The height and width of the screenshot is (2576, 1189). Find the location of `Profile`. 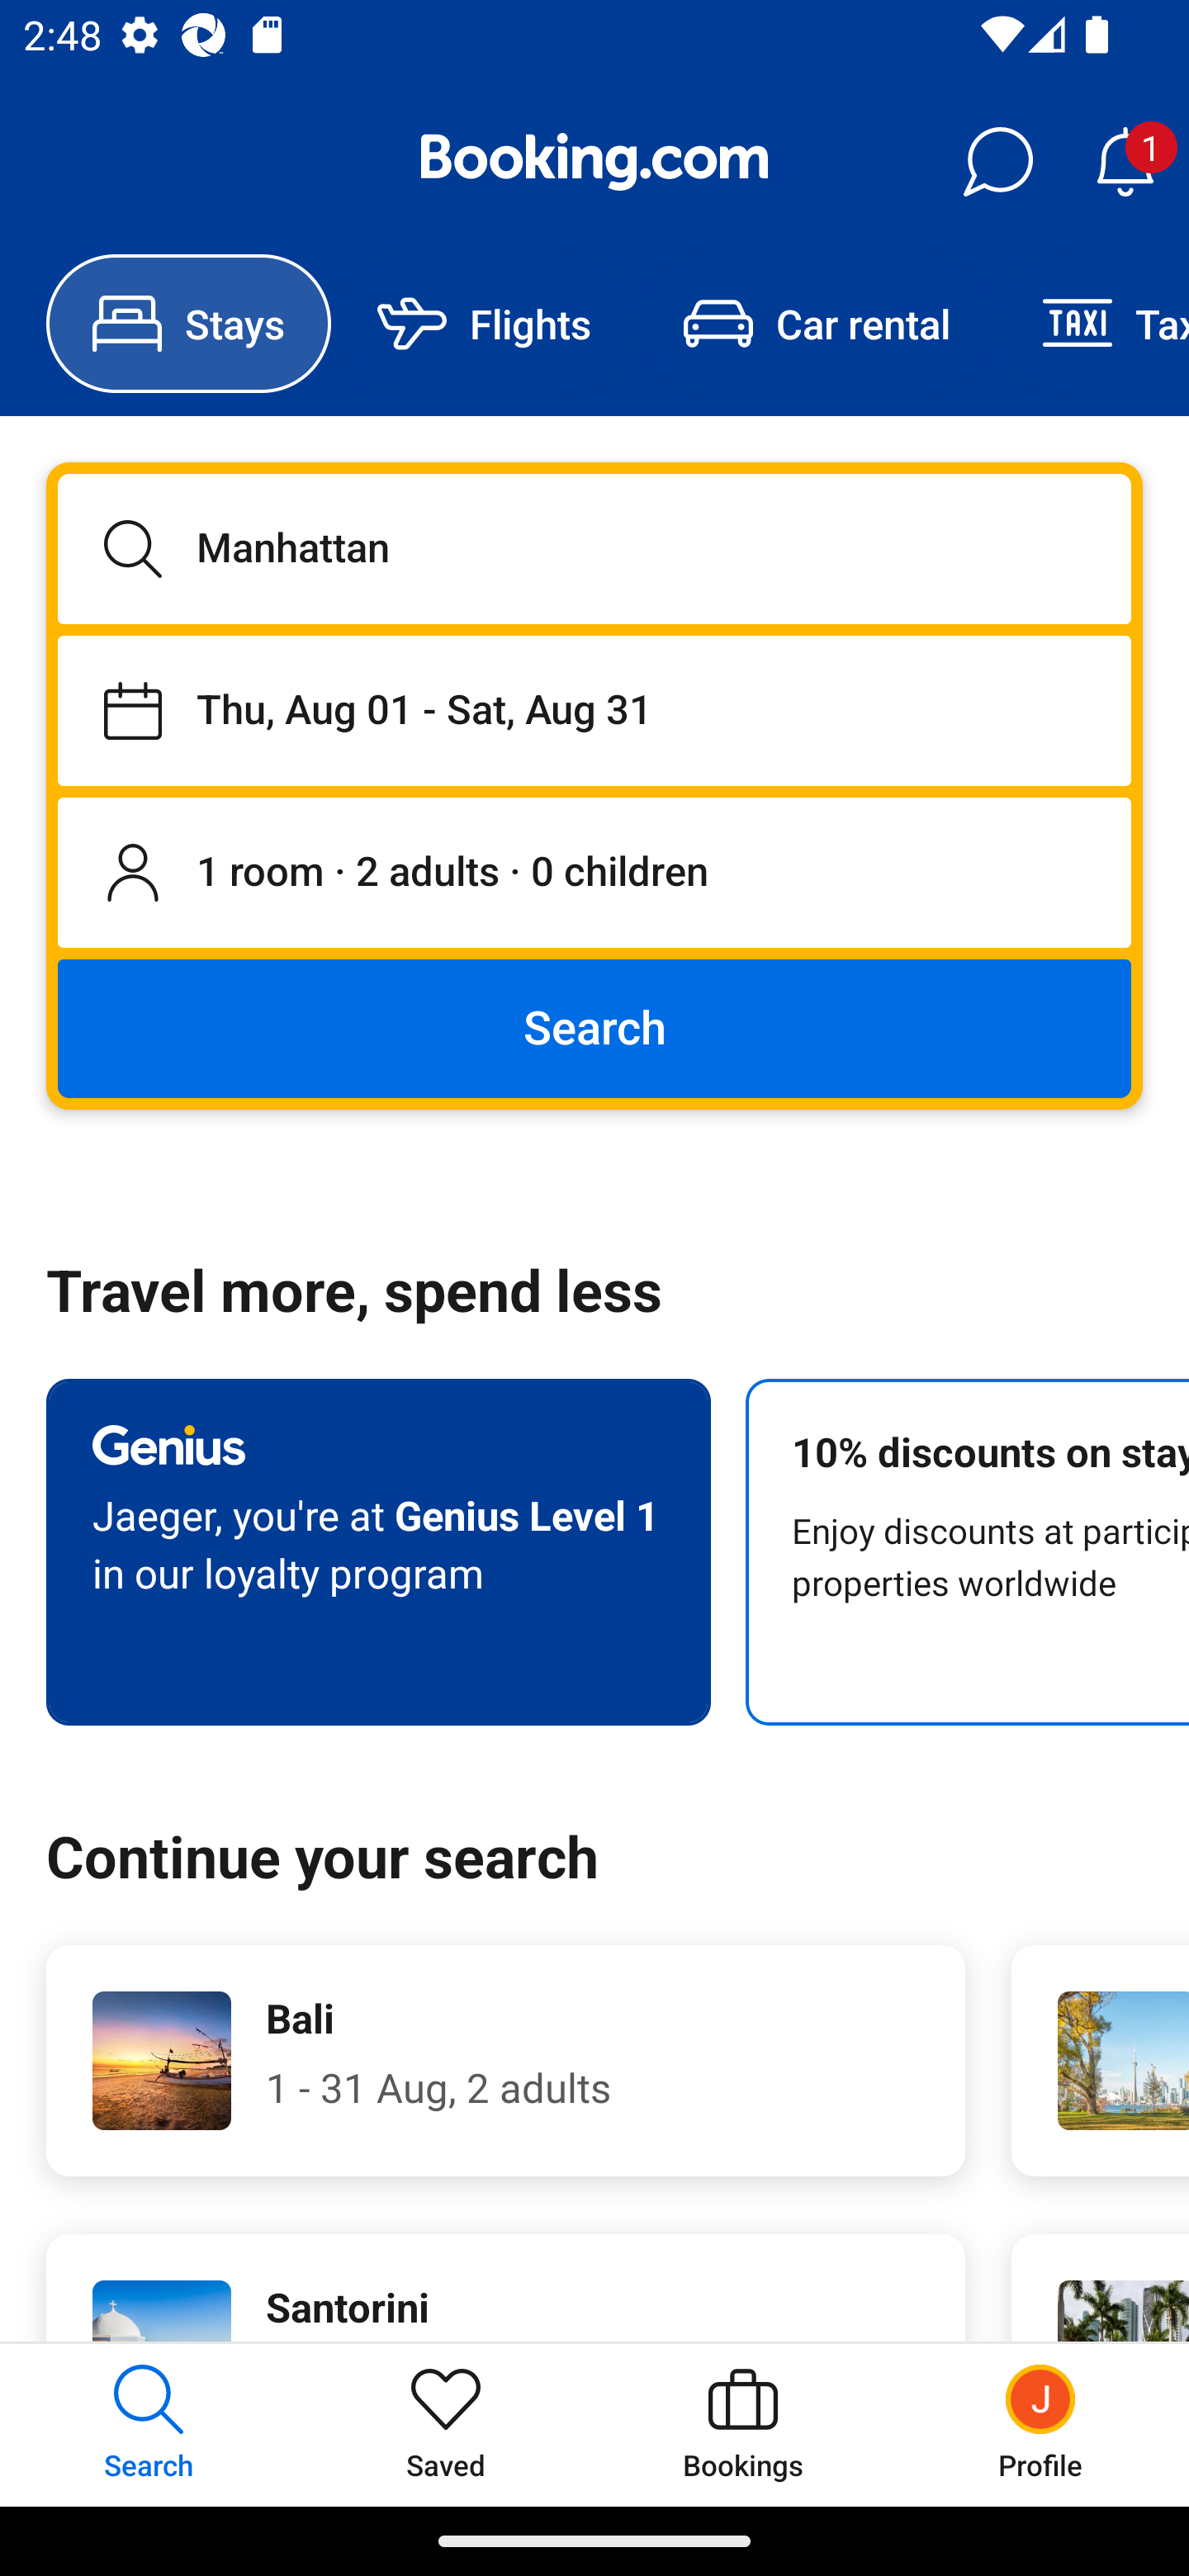

Profile is located at coordinates (1040, 2424).